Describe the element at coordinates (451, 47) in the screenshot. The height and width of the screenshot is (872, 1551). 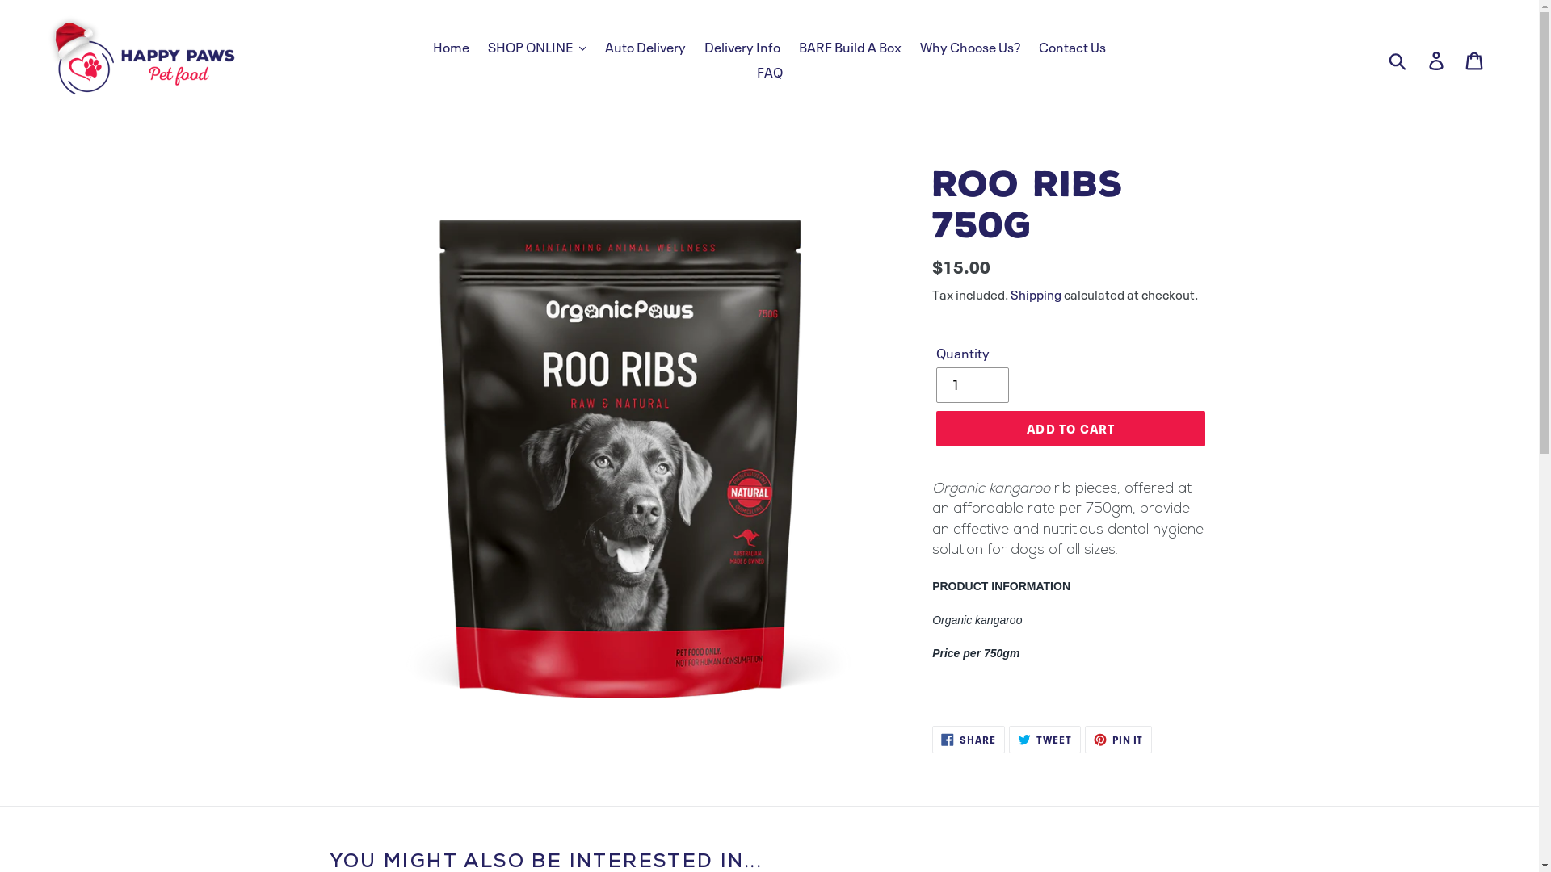
I see `Home` at that location.